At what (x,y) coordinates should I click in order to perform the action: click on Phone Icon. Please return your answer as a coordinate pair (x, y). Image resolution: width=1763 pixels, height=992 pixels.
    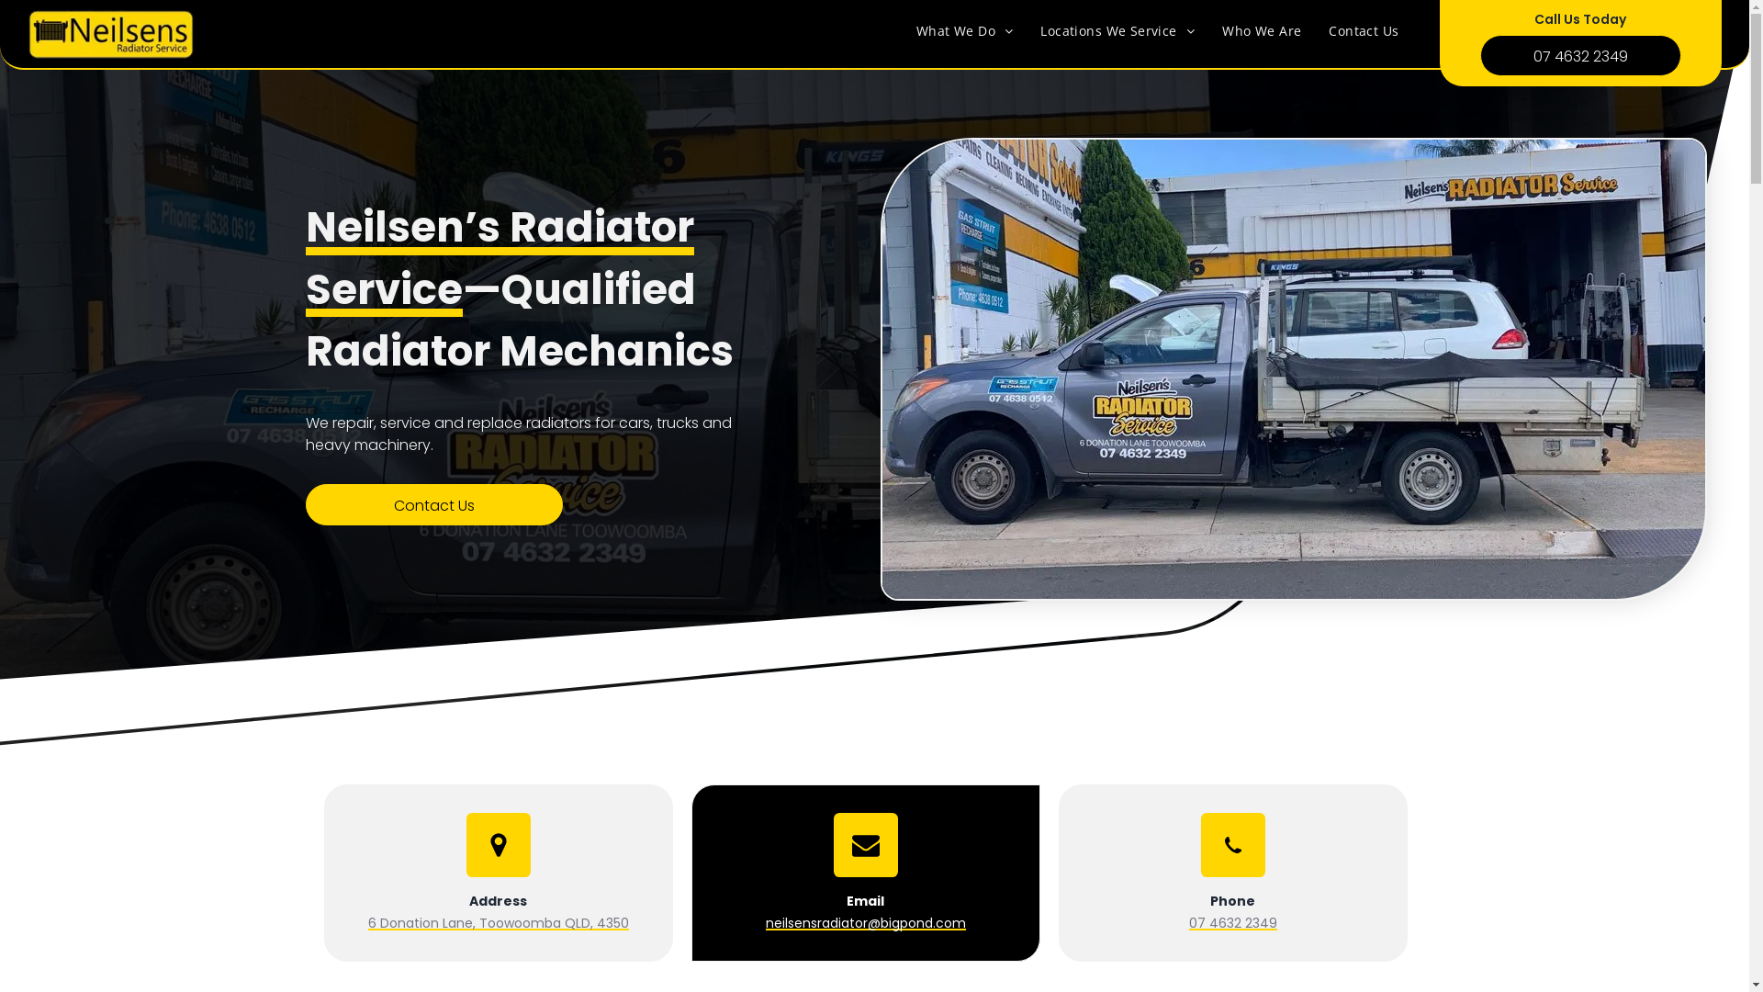
    Looking at the image, I should click on (1233, 845).